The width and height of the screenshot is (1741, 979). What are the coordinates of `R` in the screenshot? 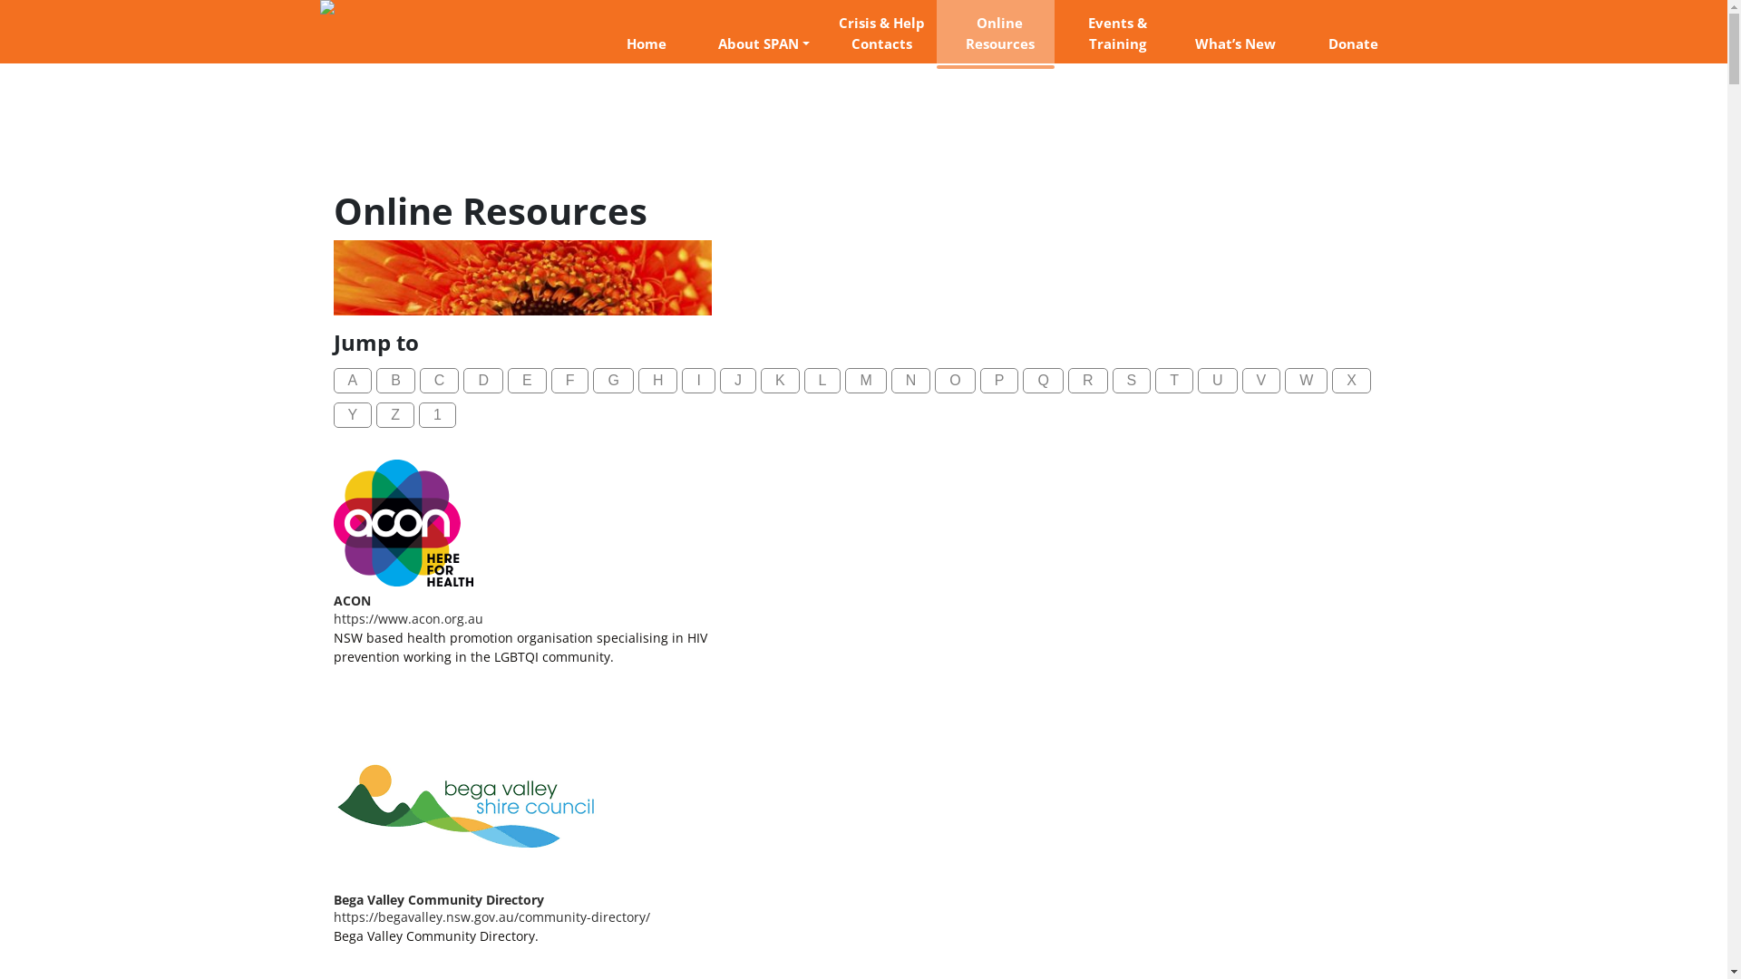 It's located at (1088, 381).